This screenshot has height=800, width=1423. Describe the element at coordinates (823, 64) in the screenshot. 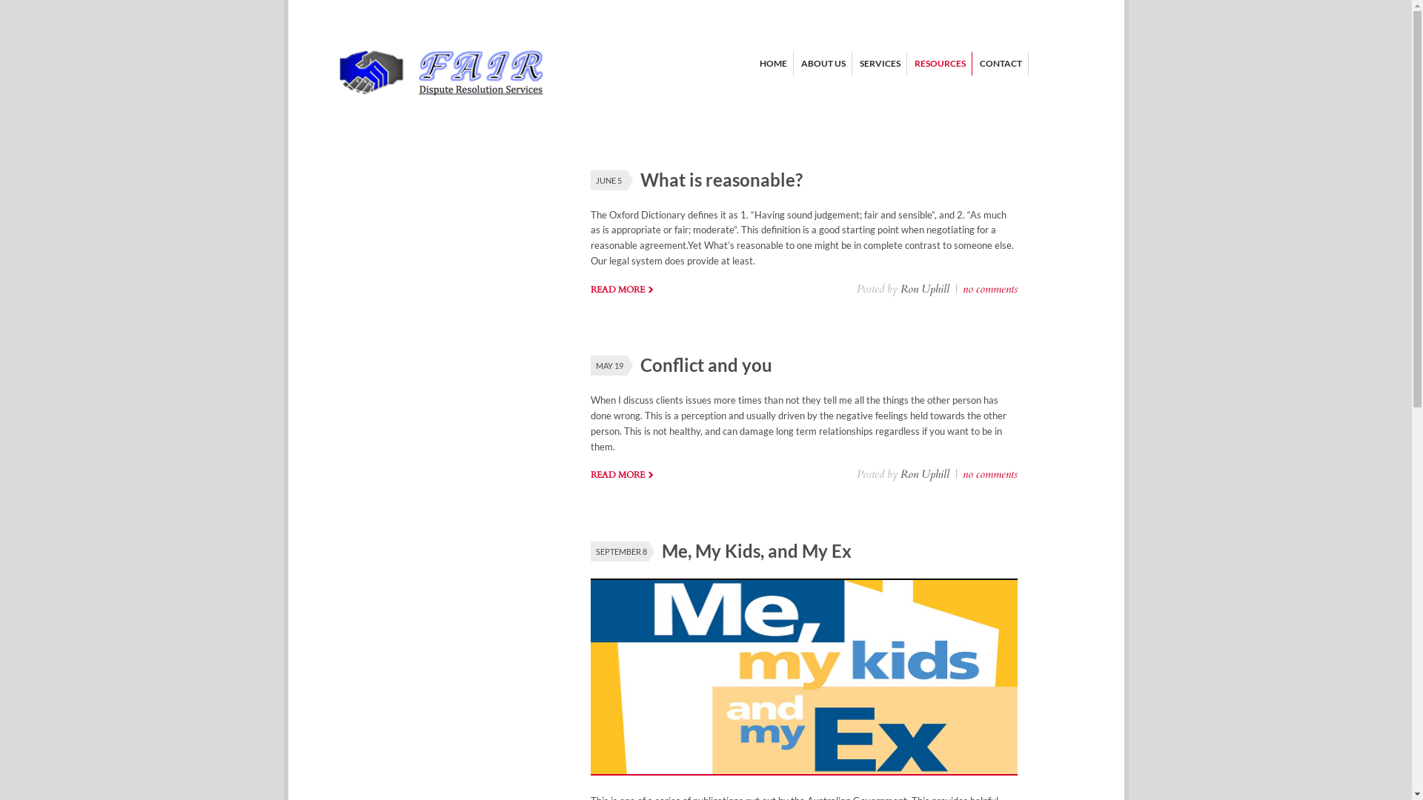

I see `ABOUT US` at that location.